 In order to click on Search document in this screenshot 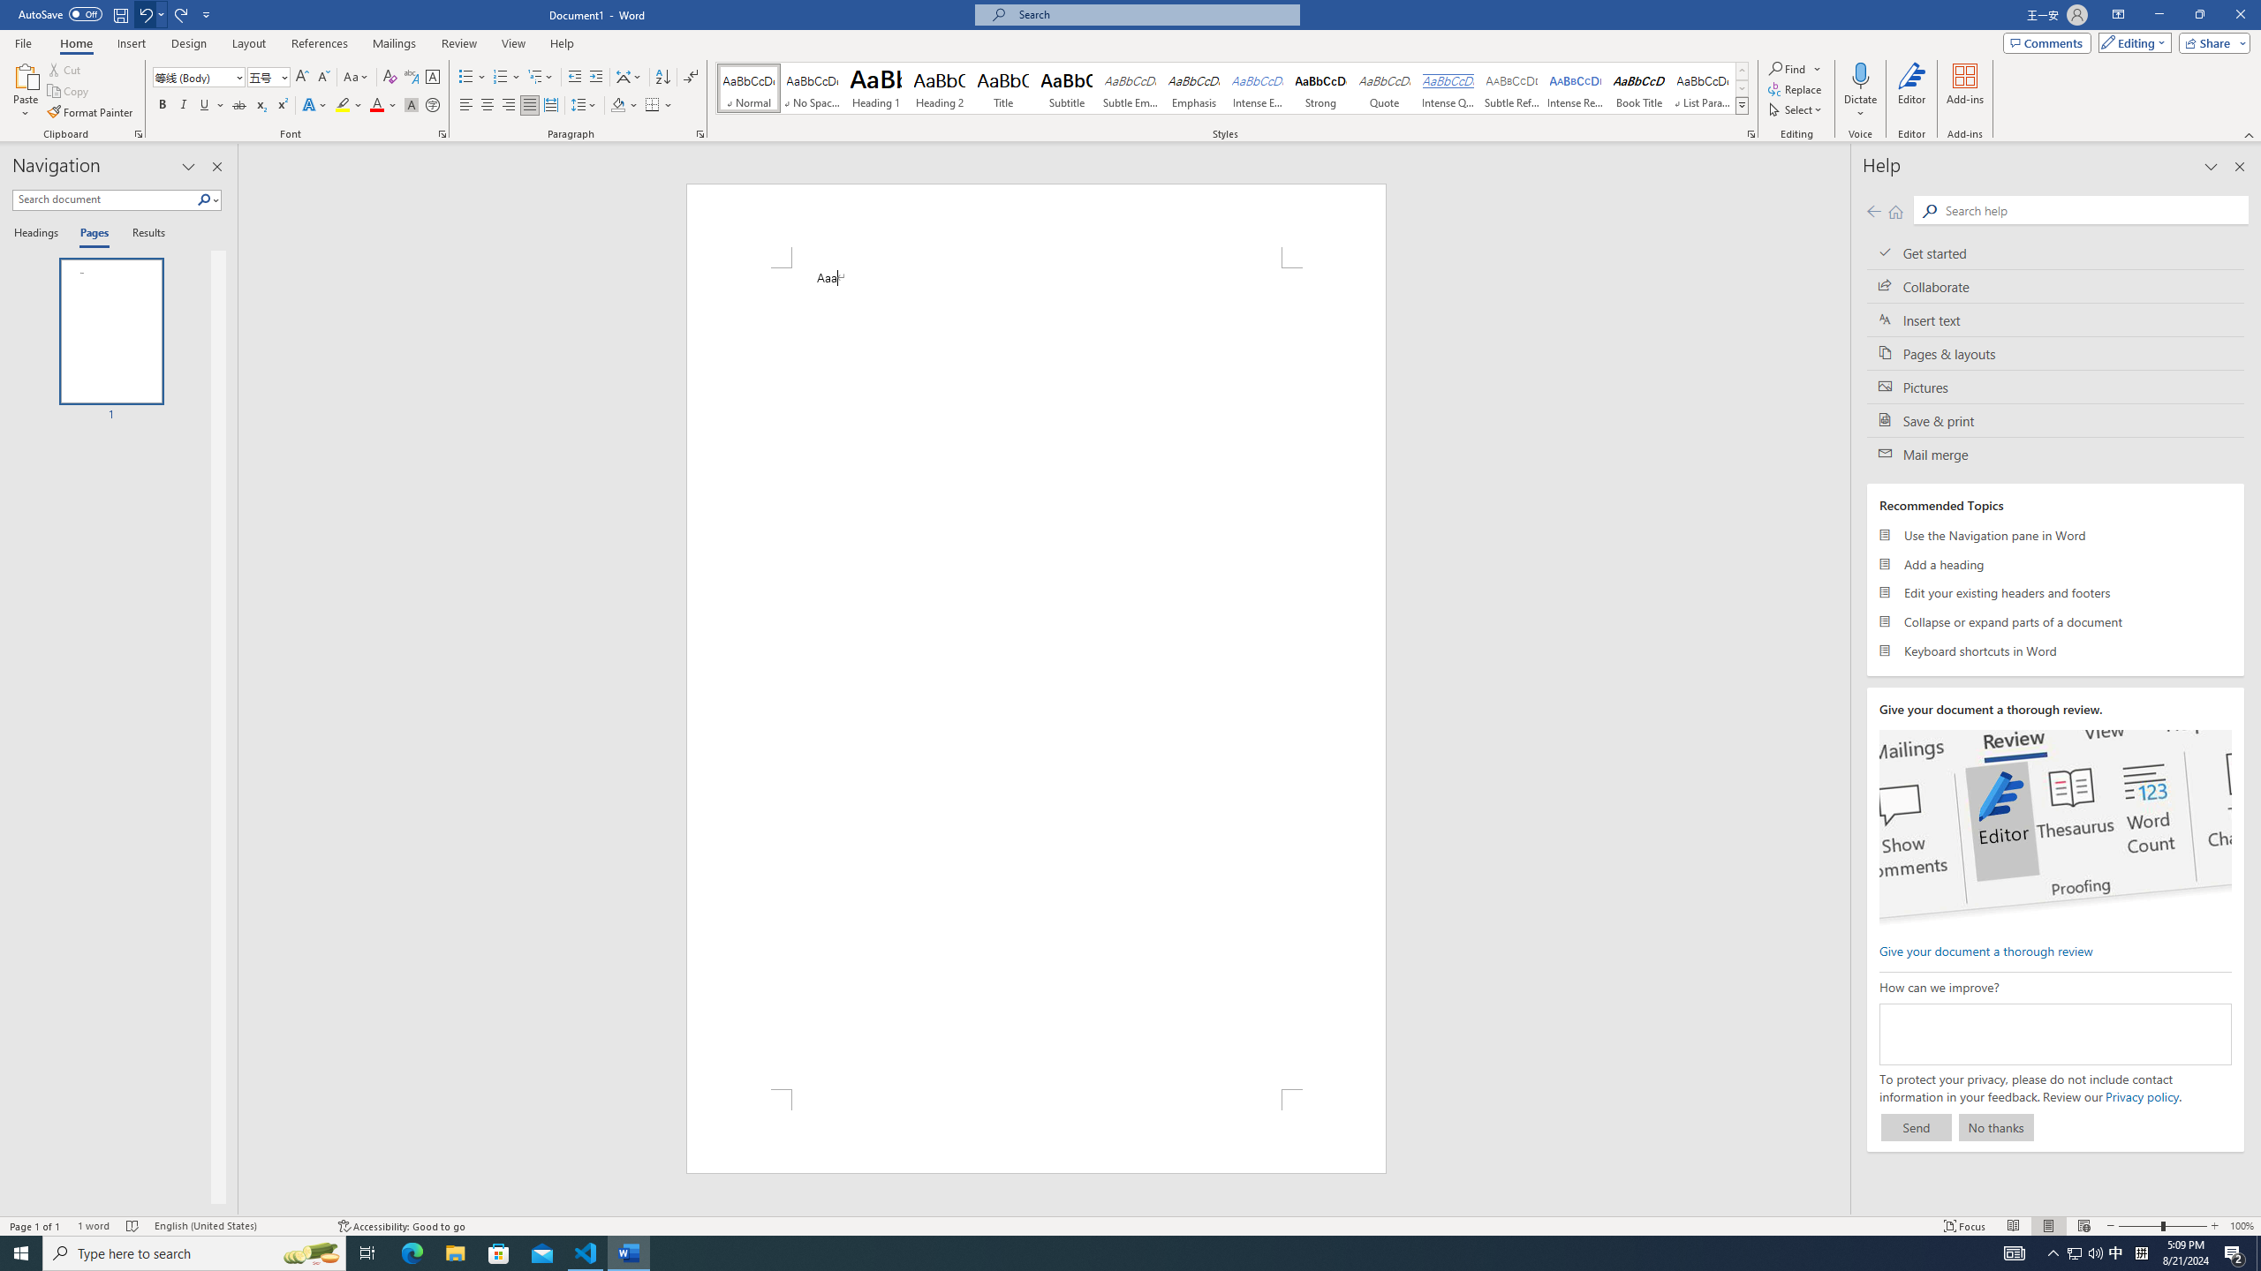, I will do `click(104, 199)`.